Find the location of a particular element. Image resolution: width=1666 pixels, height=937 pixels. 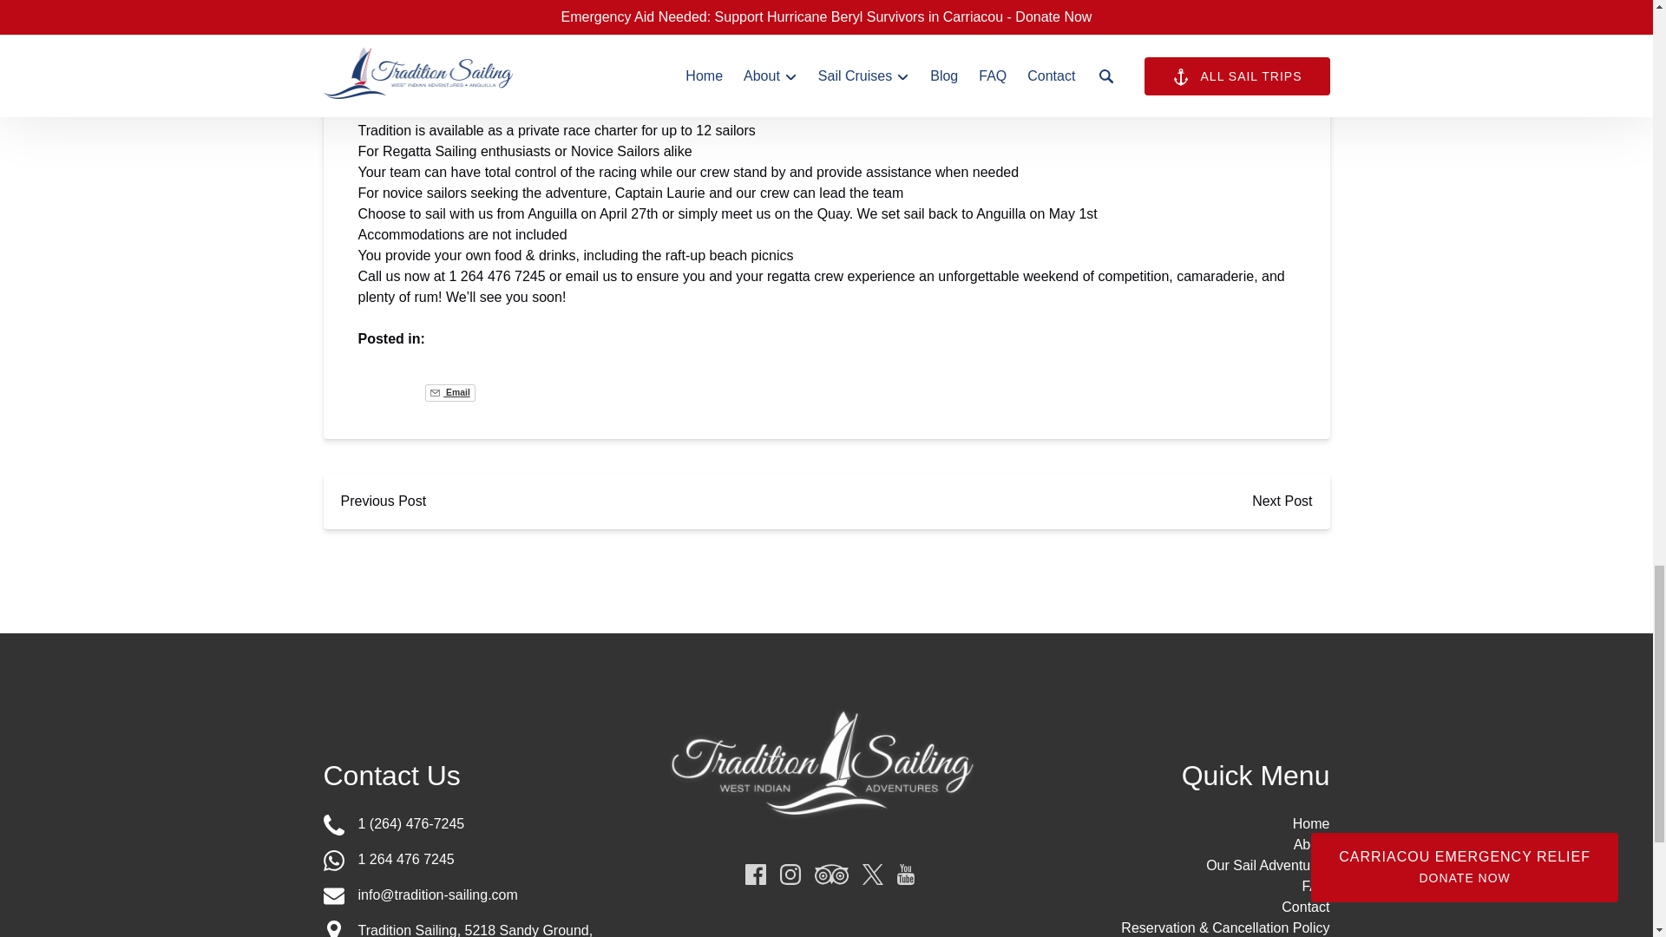

Tradition Sailing, 5218 Sandy Ground, is located at coordinates (476, 930).